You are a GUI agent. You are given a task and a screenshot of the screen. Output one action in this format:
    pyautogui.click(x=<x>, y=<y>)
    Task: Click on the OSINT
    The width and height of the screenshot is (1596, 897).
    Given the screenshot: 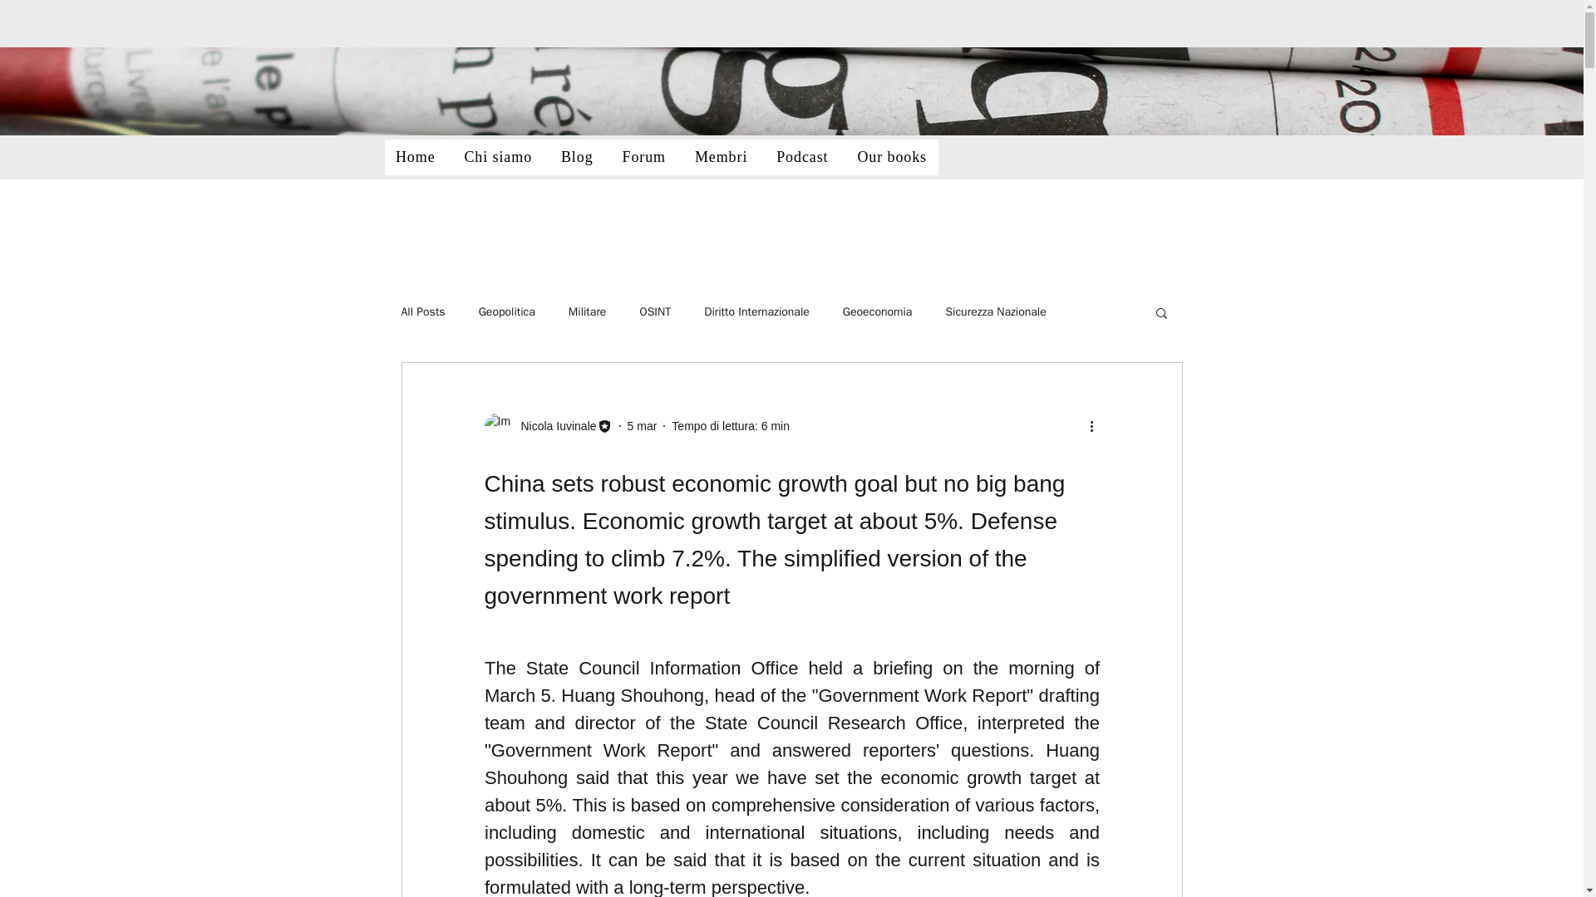 What is the action you would take?
    pyautogui.click(x=655, y=312)
    